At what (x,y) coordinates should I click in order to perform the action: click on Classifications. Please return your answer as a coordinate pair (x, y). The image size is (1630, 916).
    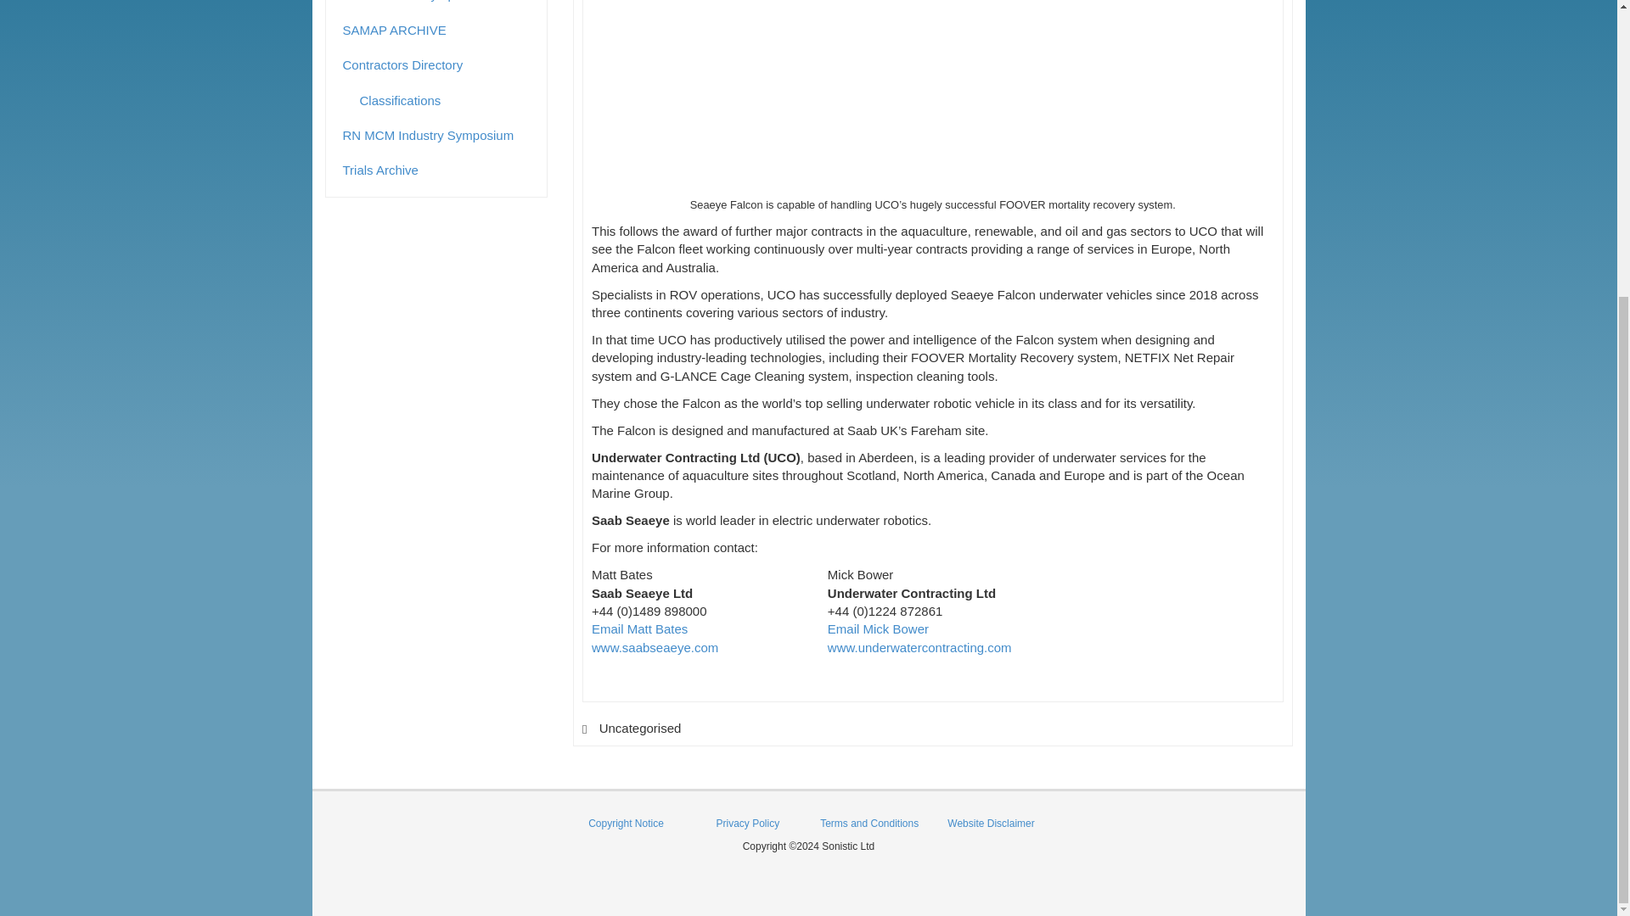
    Looking at the image, I should click on (445, 100).